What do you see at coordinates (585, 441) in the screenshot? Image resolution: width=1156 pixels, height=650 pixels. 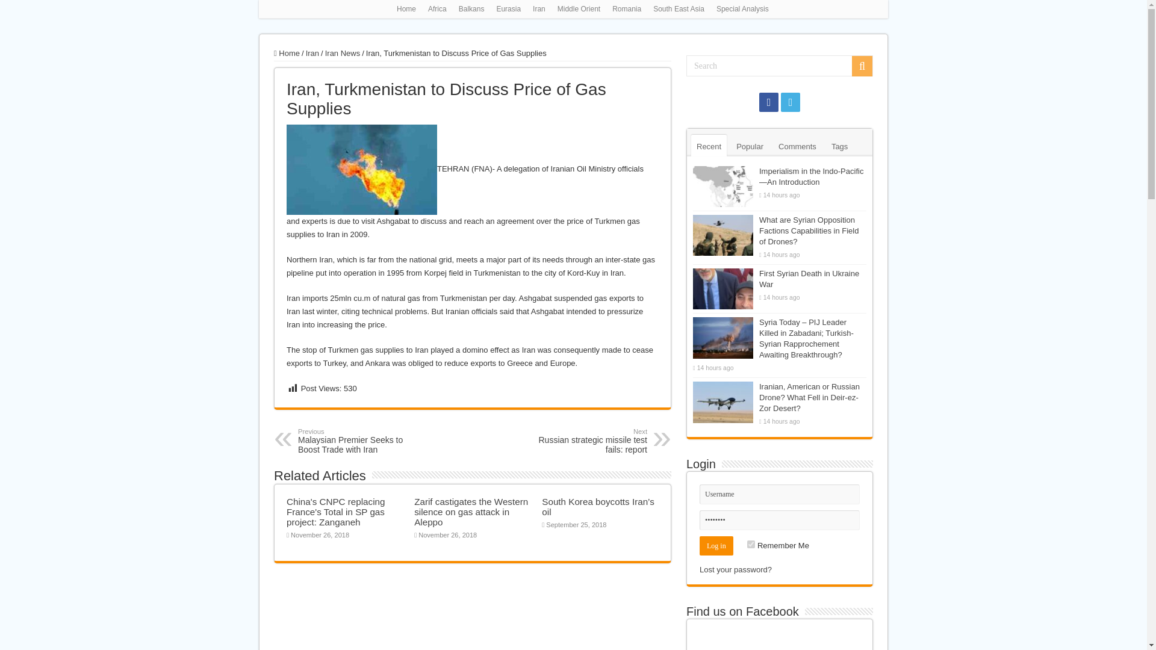 I see `Iran` at bounding box center [585, 441].